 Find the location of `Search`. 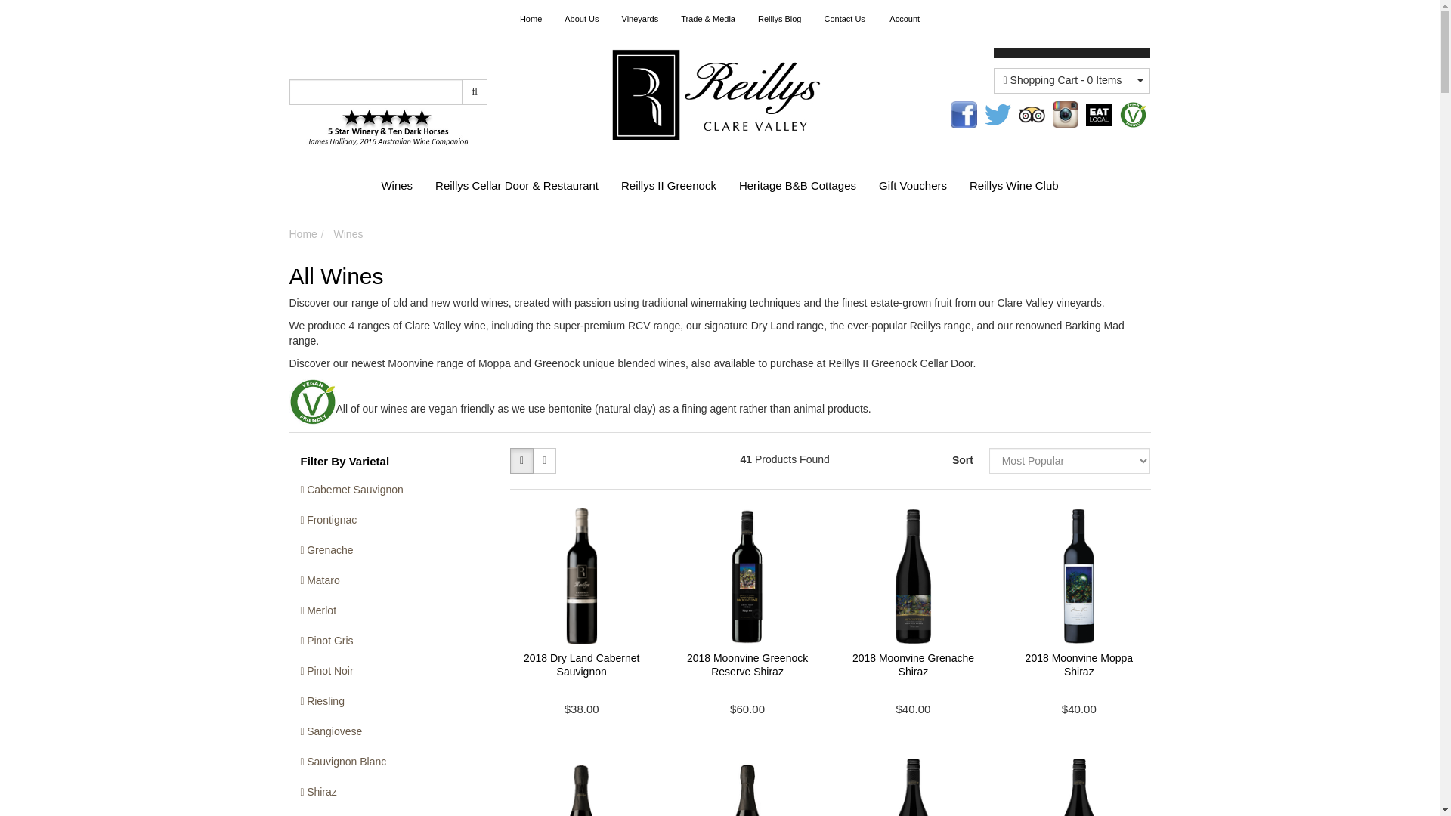

Search is located at coordinates (475, 92).